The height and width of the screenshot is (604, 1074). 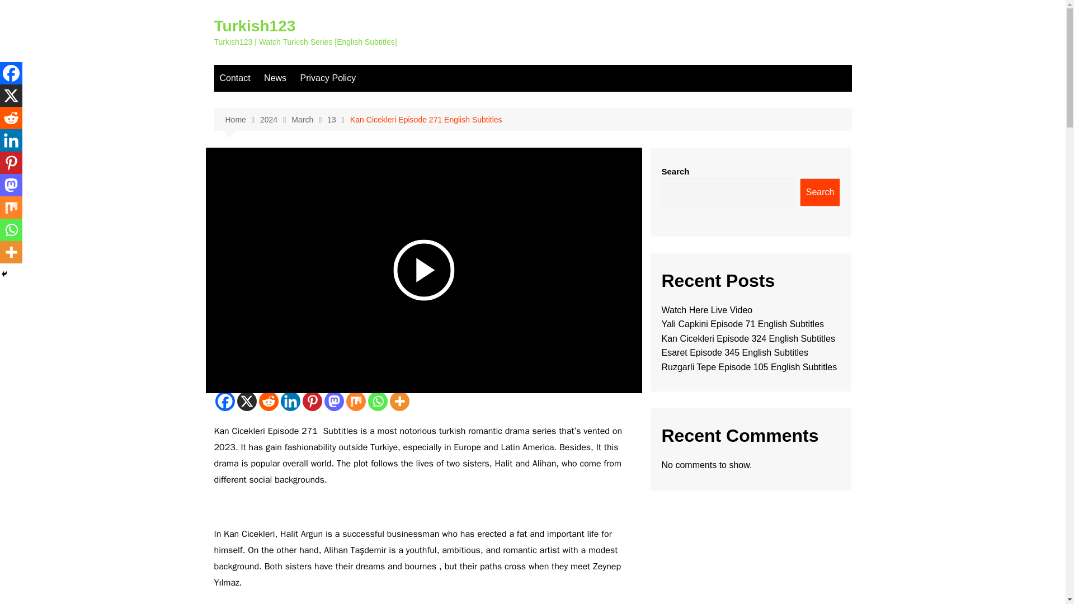 I want to click on Mix, so click(x=355, y=401).